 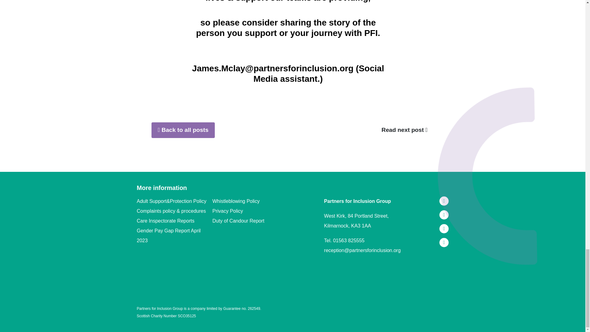 What do you see at coordinates (175, 221) in the screenshot?
I see `Care Inspectorate Reports` at bounding box center [175, 221].